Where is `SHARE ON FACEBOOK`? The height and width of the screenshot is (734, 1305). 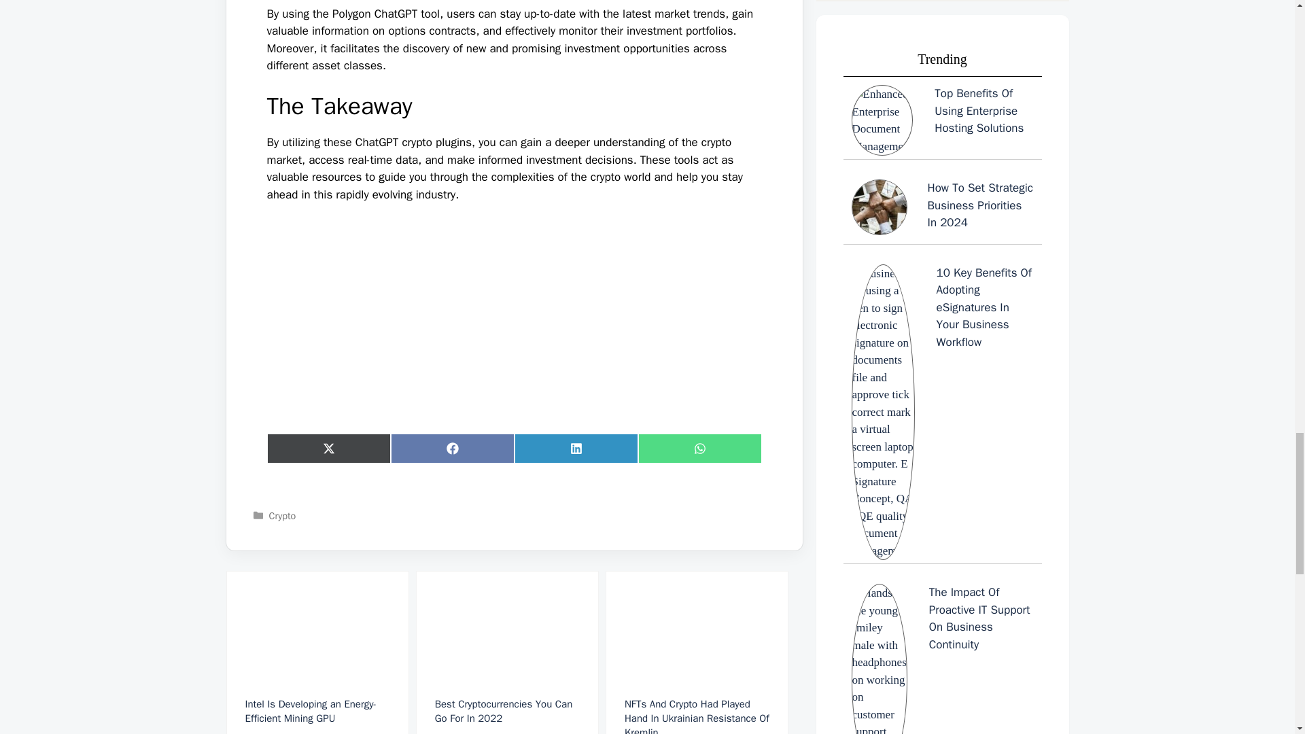 SHARE ON FACEBOOK is located at coordinates (452, 449).